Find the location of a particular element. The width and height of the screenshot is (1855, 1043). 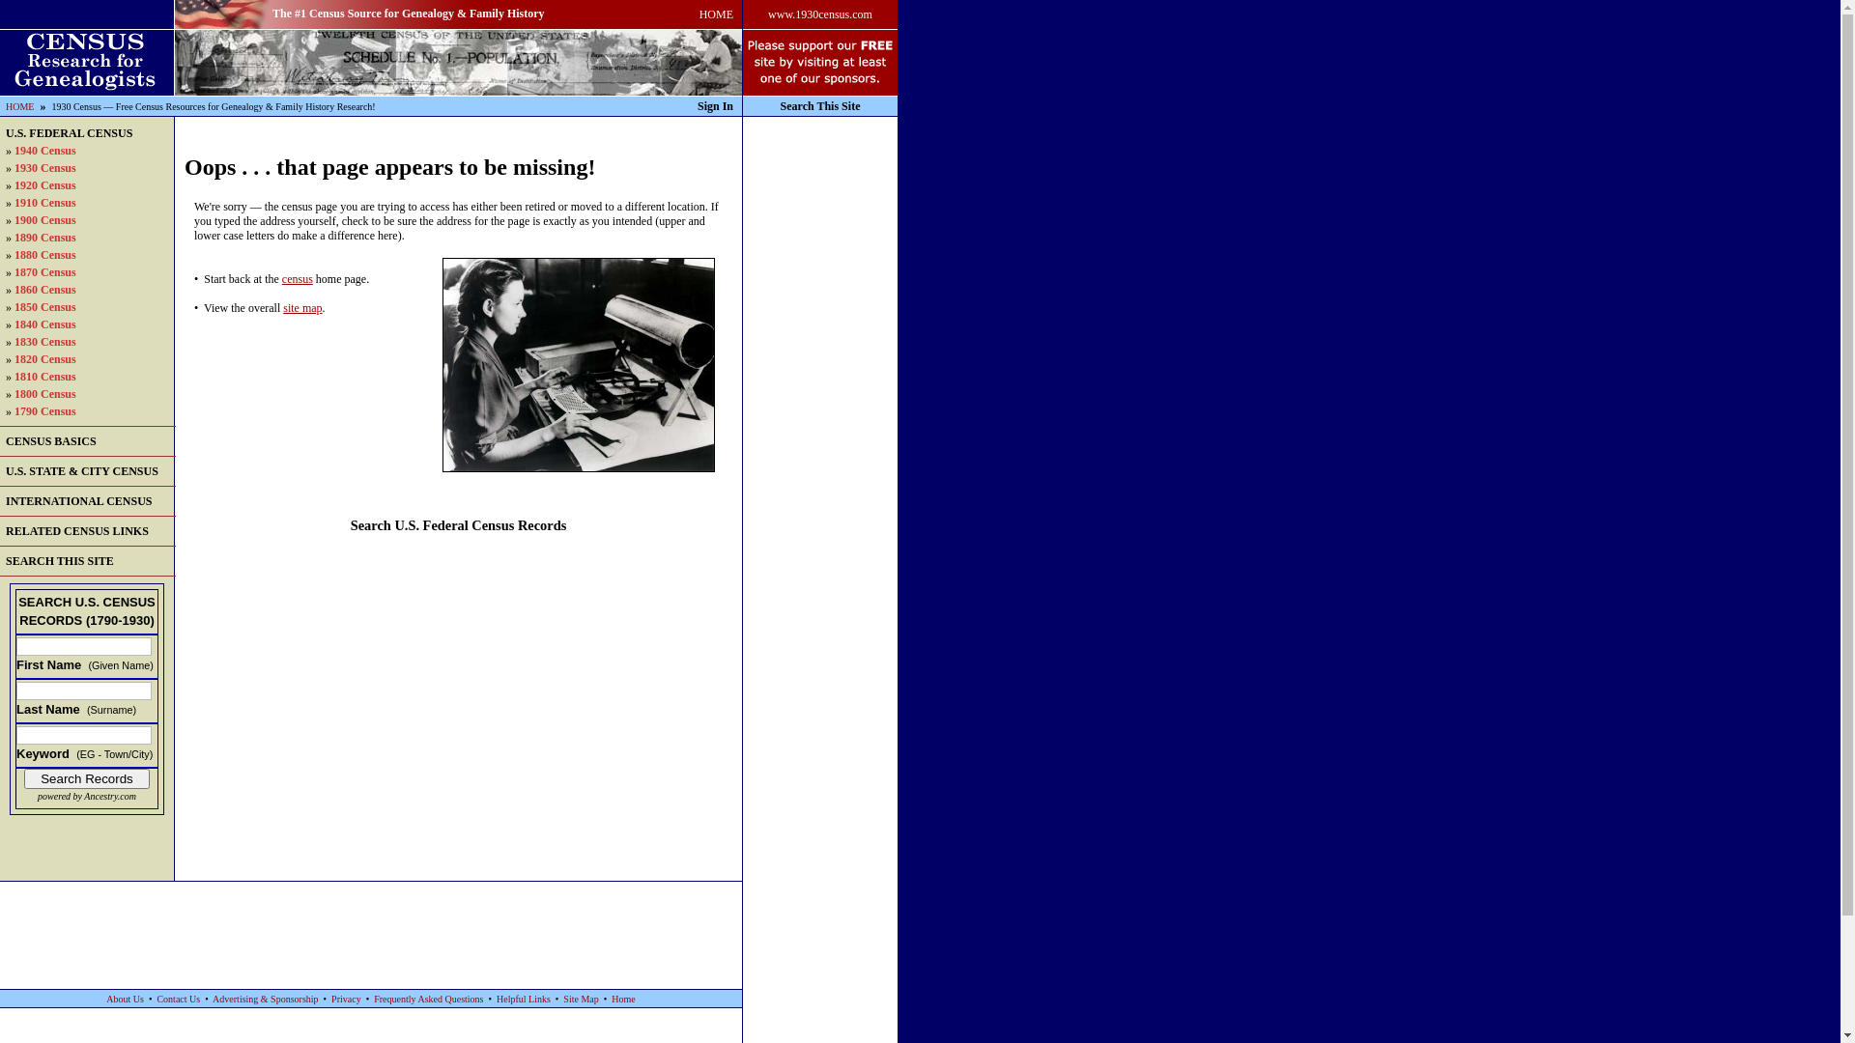

HOME is located at coordinates (19, 106).